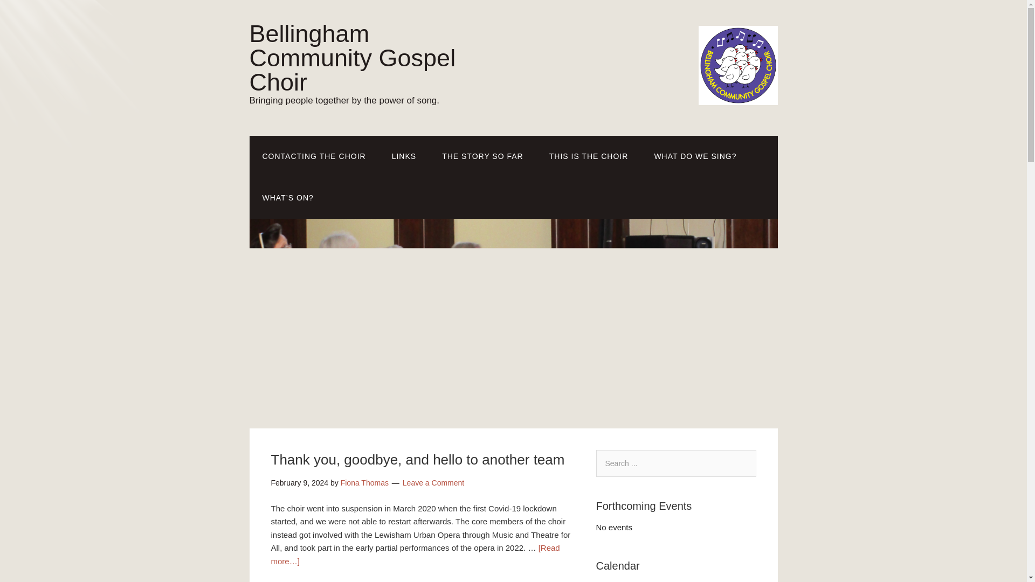  Describe the element at coordinates (641, 581) in the screenshot. I see `2024-08` at that location.